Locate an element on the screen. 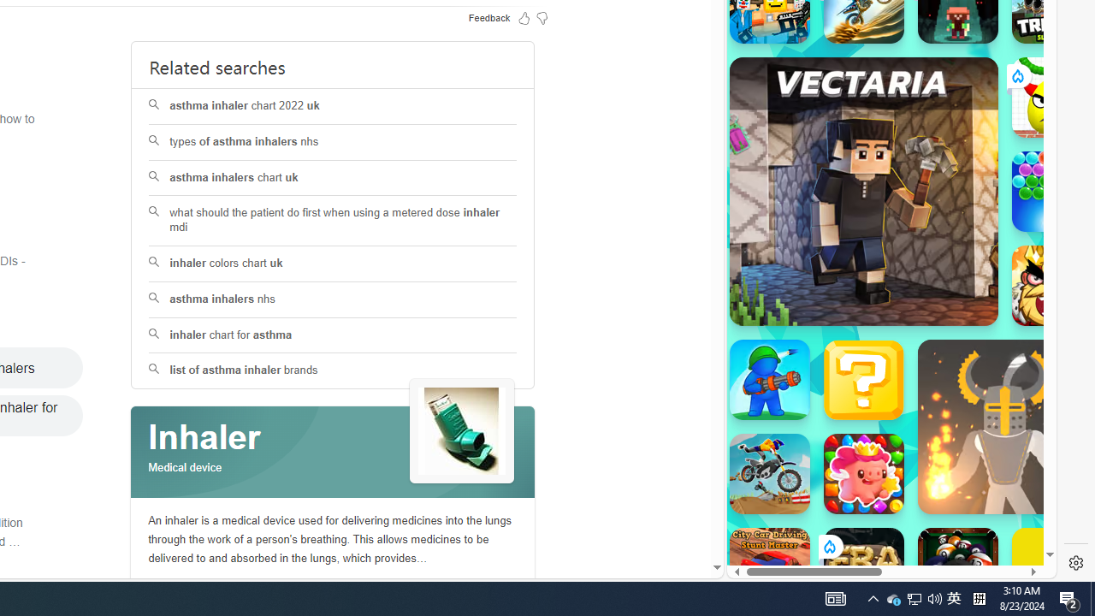 This screenshot has height=616, width=1095. War Master is located at coordinates (770, 380).